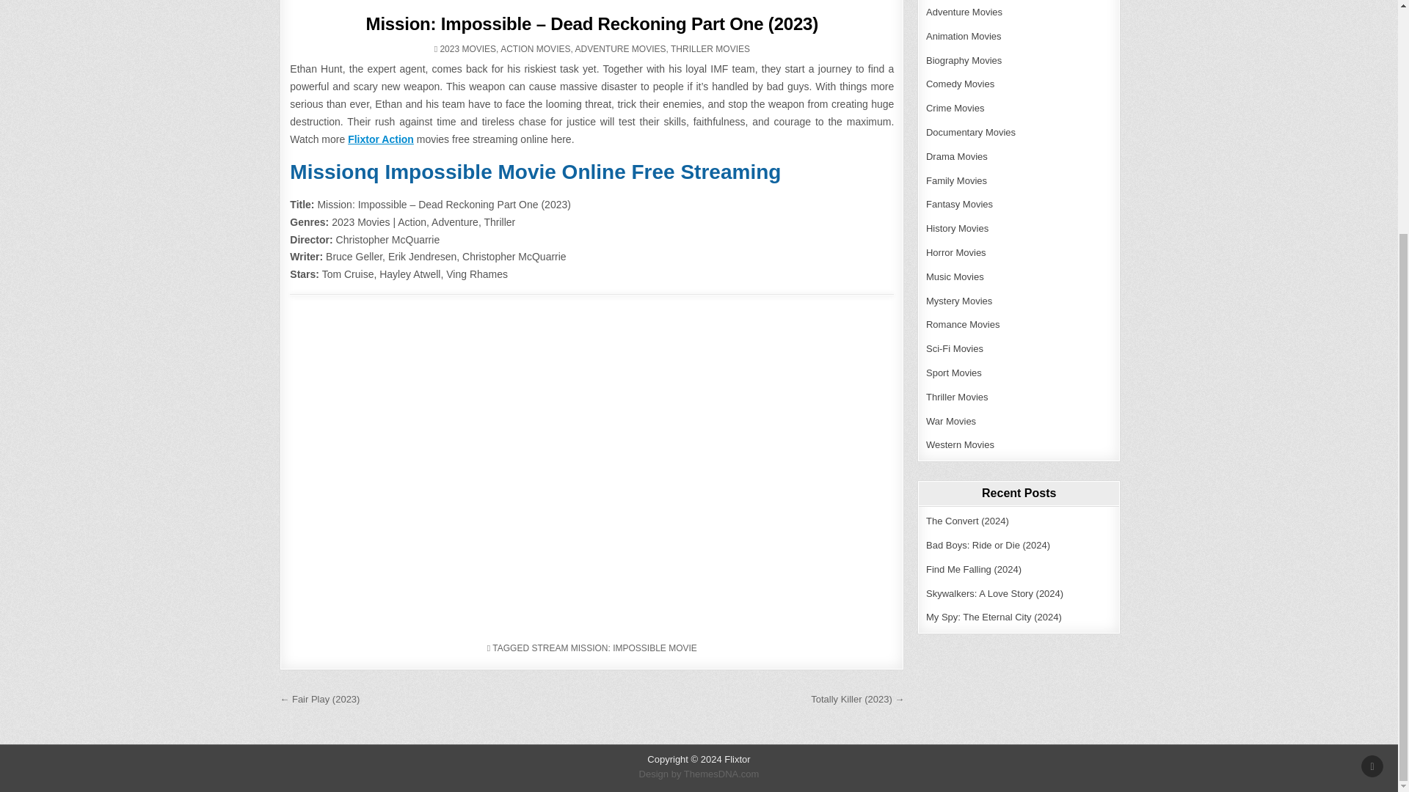 The image size is (1409, 792). What do you see at coordinates (960, 84) in the screenshot?
I see `Comedy Movies` at bounding box center [960, 84].